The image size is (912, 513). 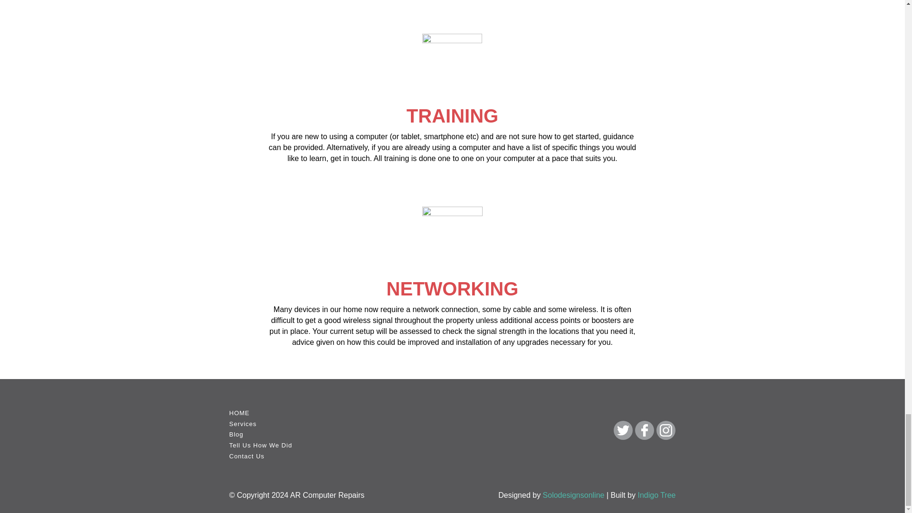 I want to click on HOME, so click(x=238, y=412).